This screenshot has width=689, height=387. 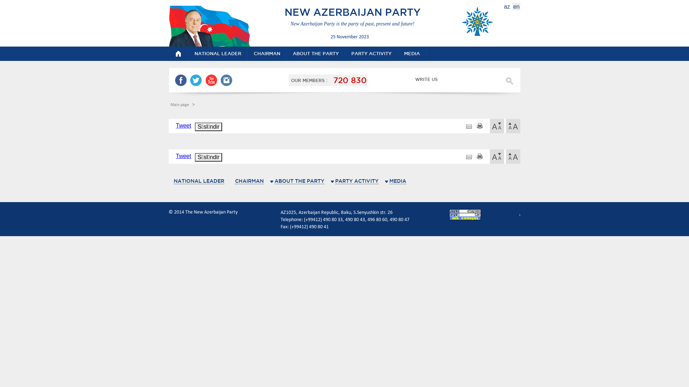 I want to click on Tweet, so click(x=183, y=156).